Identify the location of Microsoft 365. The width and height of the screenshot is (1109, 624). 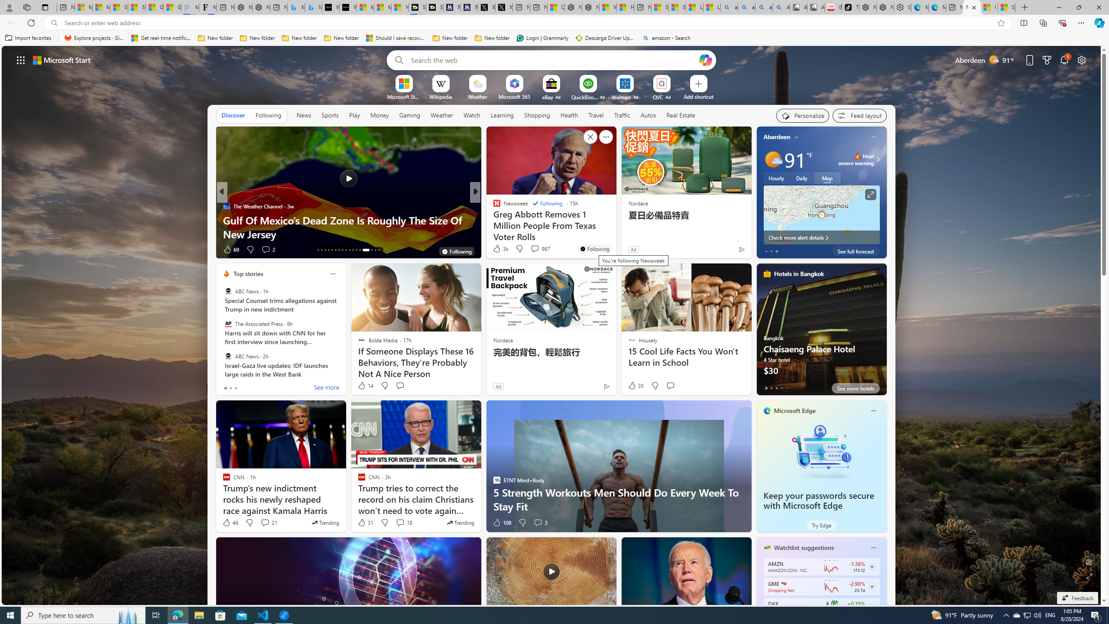
(515, 96).